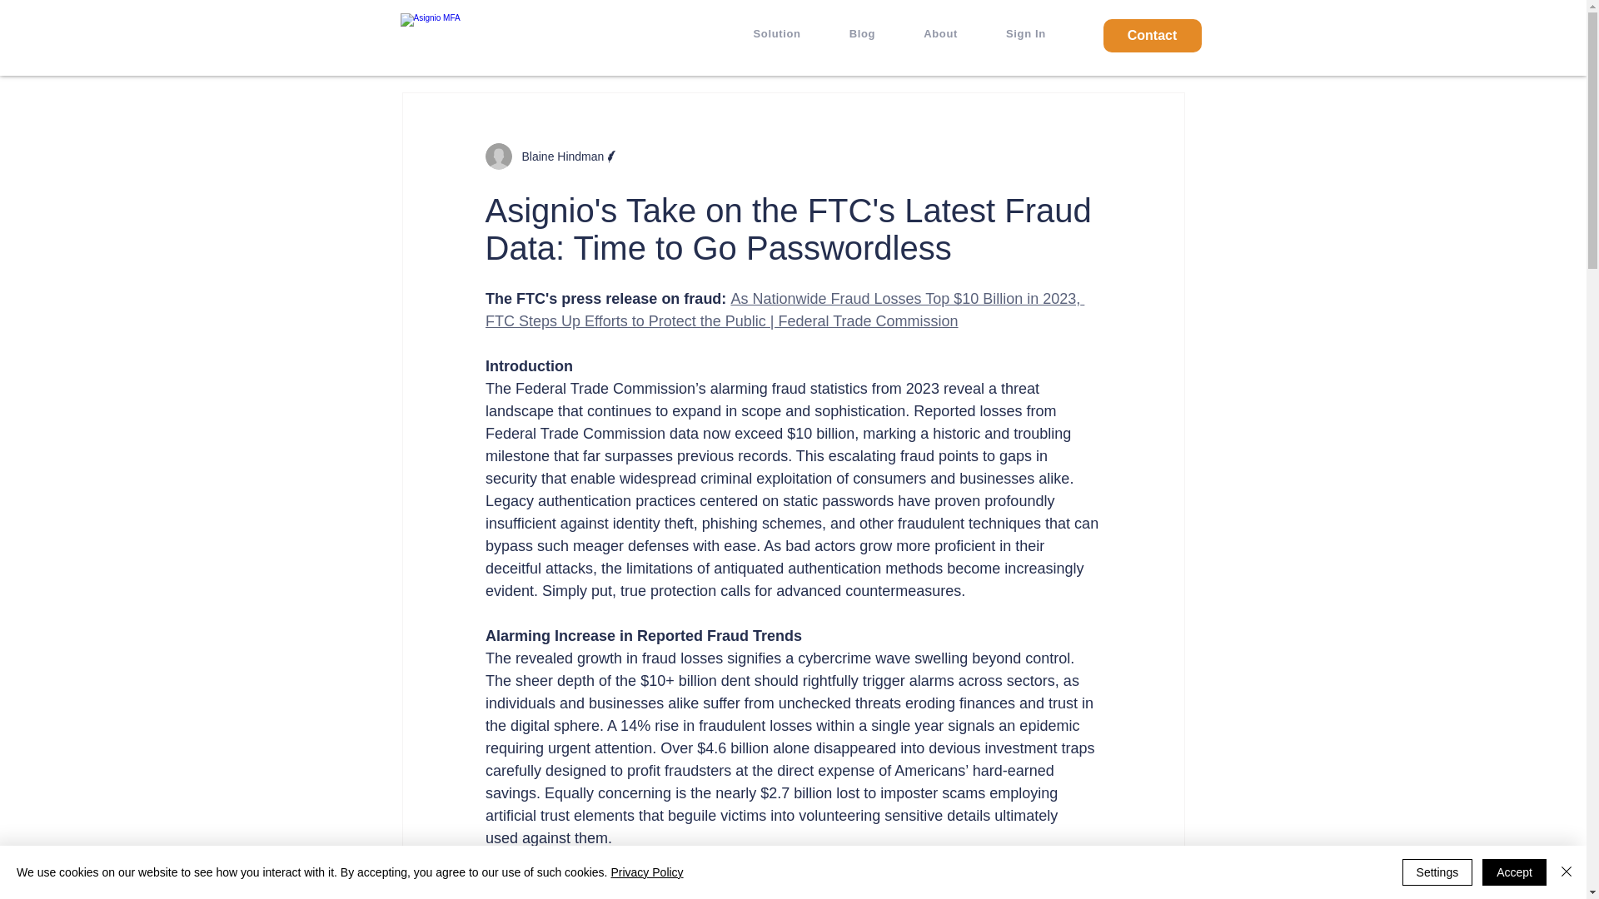 This screenshot has width=1599, height=899. Describe the element at coordinates (558, 156) in the screenshot. I see `Blaine Hindman` at that location.